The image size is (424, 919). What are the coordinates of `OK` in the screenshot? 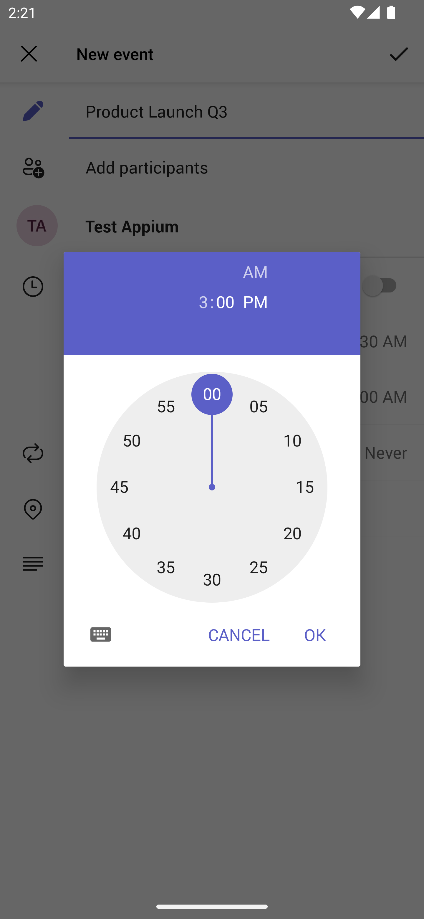 It's located at (315, 634).